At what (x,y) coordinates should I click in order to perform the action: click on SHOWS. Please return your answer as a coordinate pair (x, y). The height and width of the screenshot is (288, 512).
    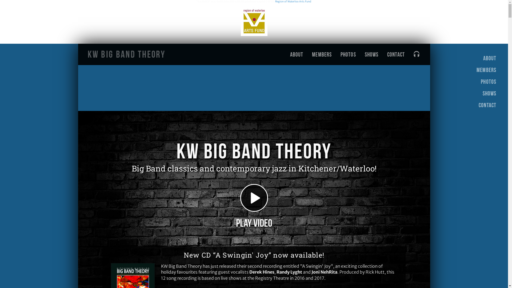
    Looking at the image, I should click on (372, 54).